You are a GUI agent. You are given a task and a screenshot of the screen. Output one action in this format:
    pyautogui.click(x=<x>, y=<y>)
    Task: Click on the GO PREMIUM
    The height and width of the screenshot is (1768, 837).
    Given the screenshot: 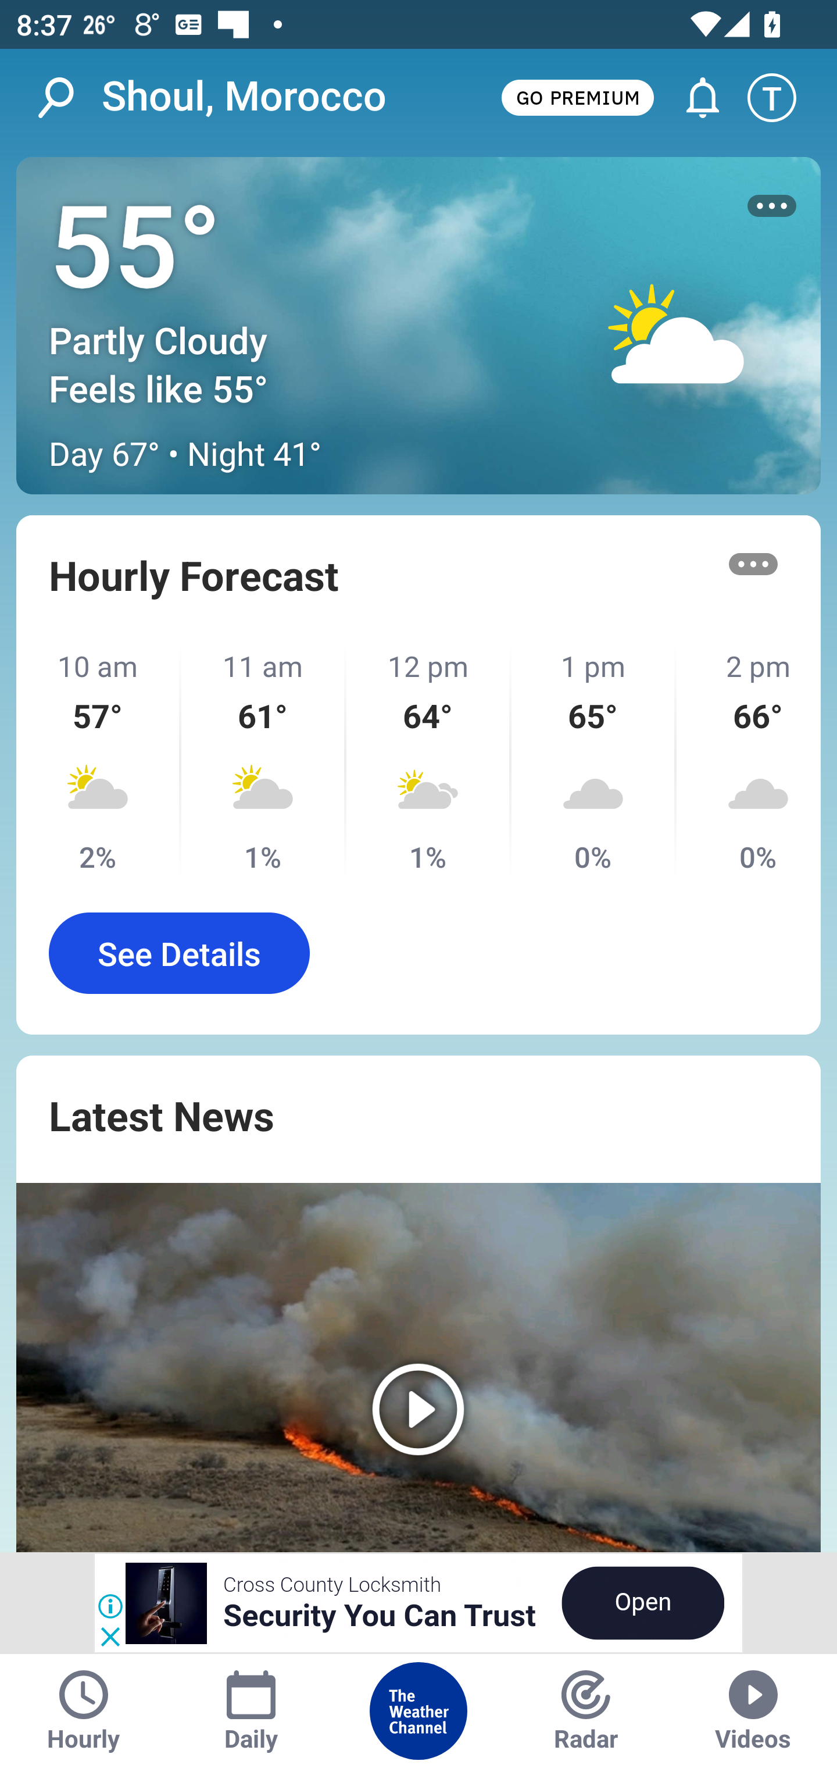 What is the action you would take?
    pyautogui.click(x=577, y=97)
    